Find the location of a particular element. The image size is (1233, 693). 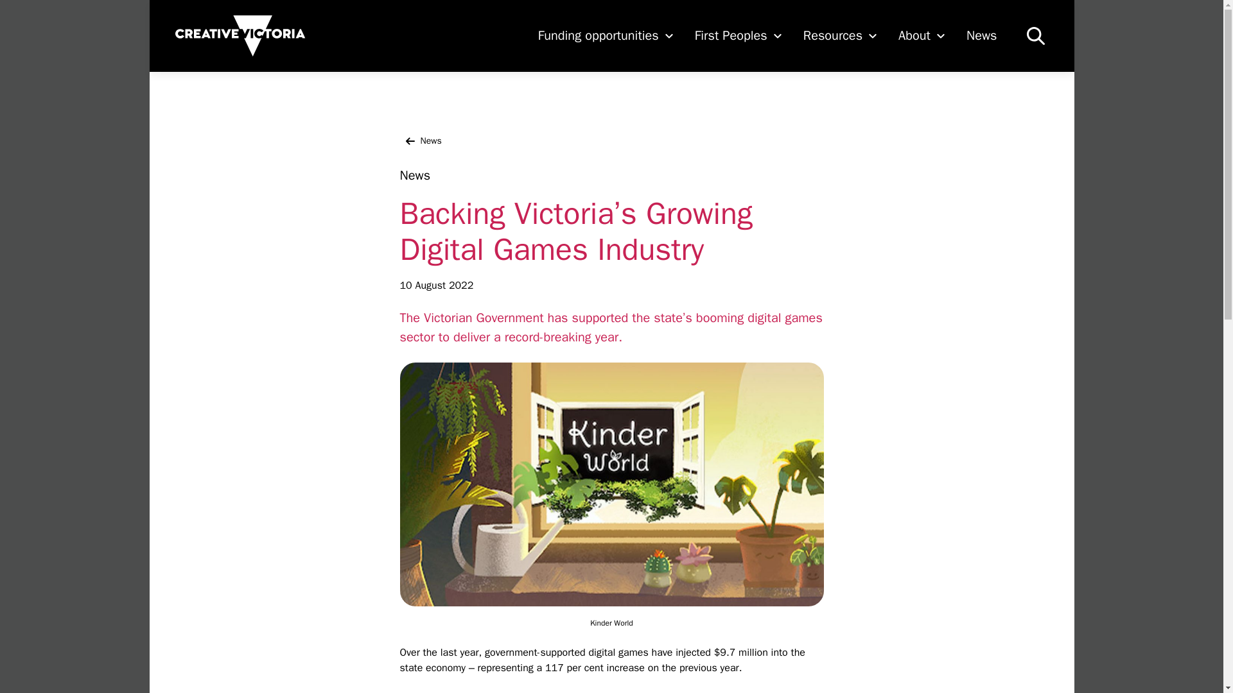

About is located at coordinates (922, 36).